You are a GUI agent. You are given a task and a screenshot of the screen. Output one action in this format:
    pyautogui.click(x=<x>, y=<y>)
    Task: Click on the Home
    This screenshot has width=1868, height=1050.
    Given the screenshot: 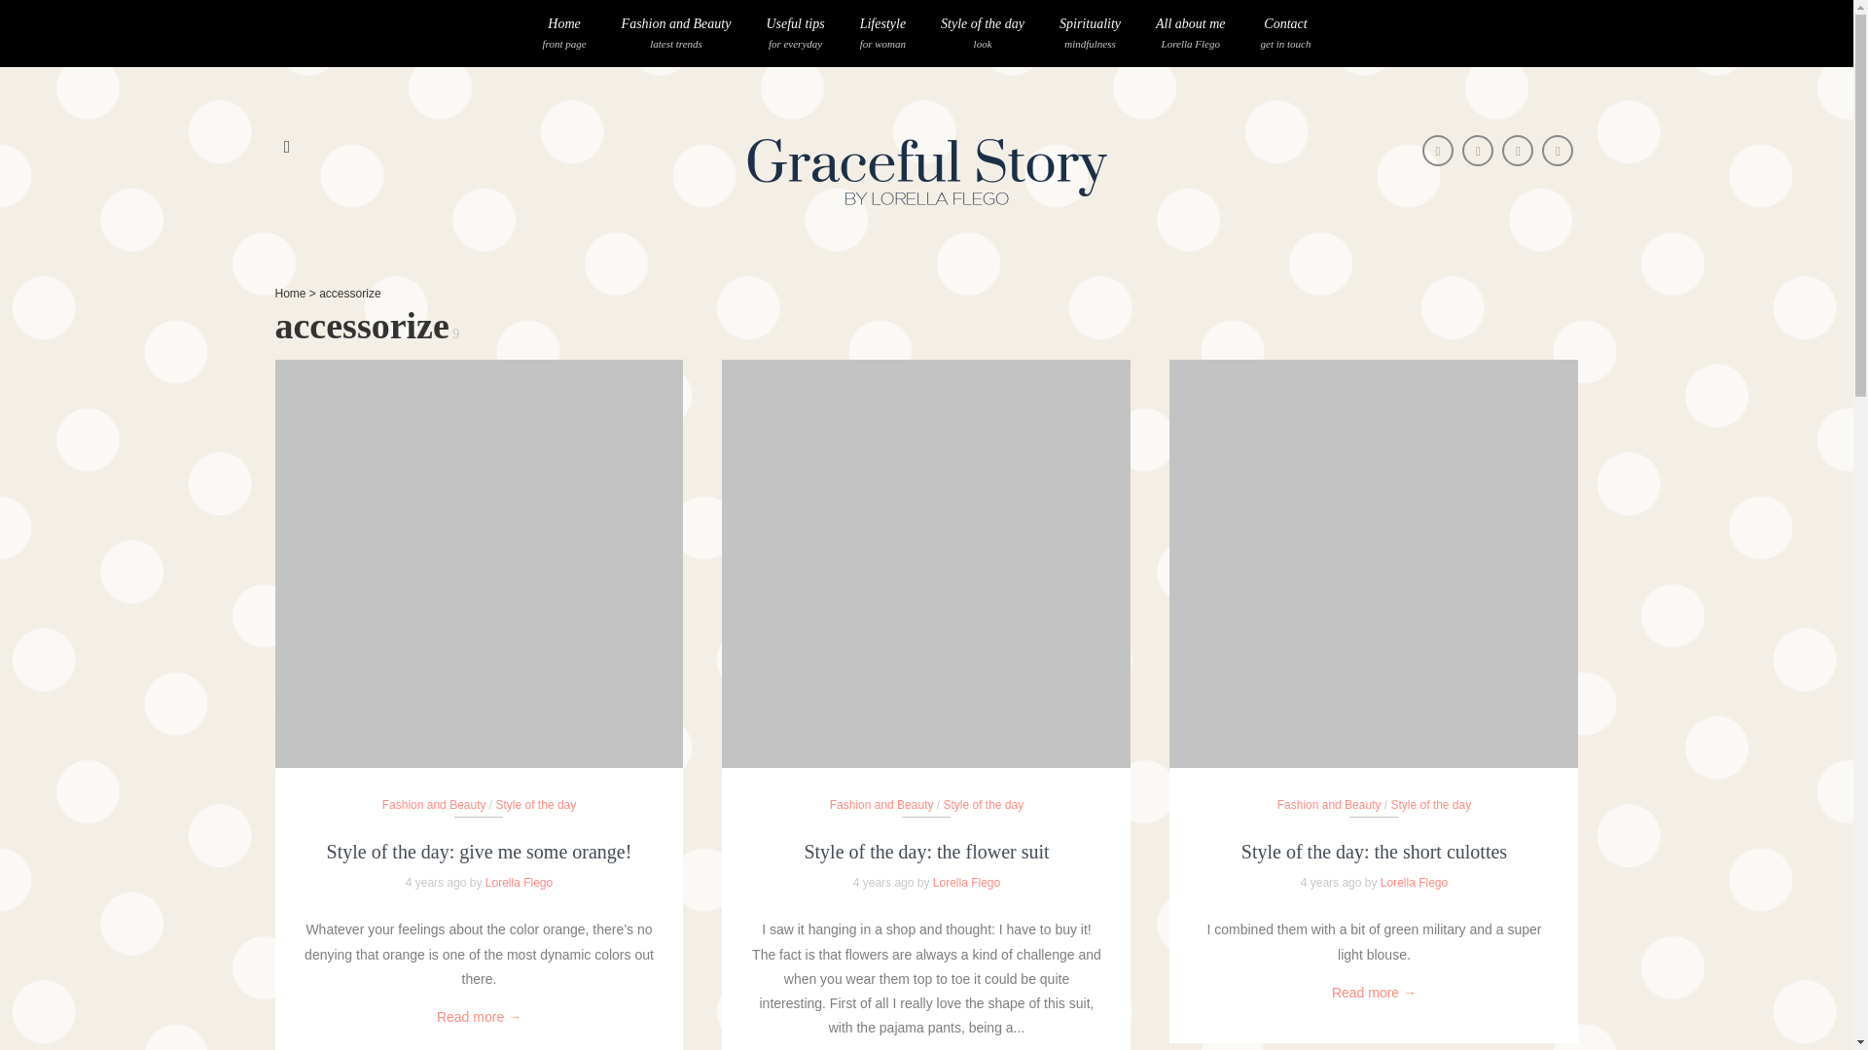 What is the action you would take?
    pyautogui.click(x=983, y=33)
    